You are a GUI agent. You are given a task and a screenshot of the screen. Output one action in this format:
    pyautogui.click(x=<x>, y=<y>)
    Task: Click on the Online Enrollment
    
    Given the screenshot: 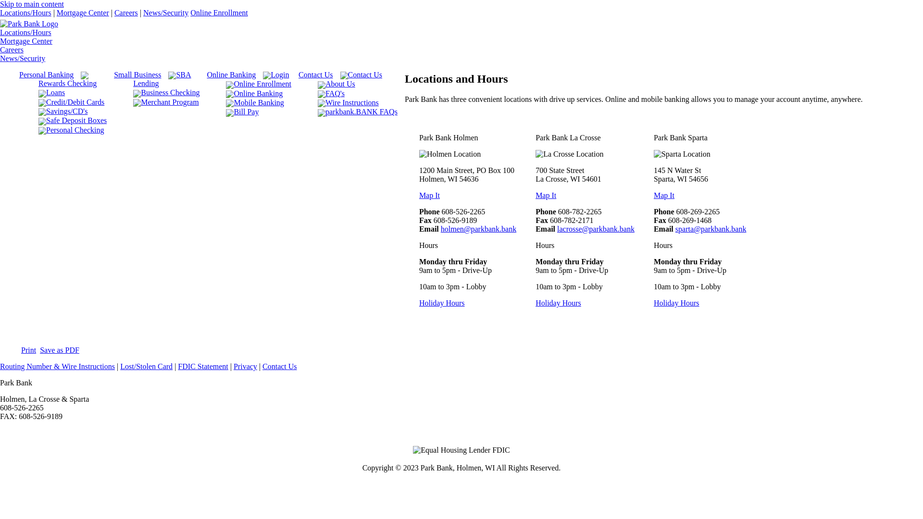 What is the action you would take?
    pyautogui.click(x=219, y=12)
    